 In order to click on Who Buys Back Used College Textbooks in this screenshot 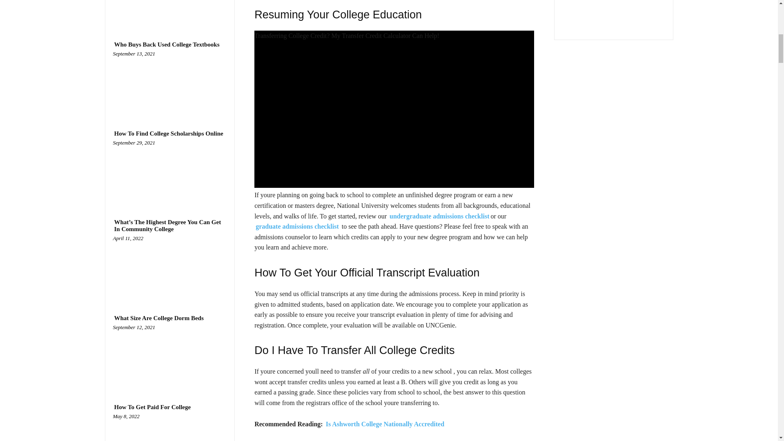, I will do `click(169, 84)`.